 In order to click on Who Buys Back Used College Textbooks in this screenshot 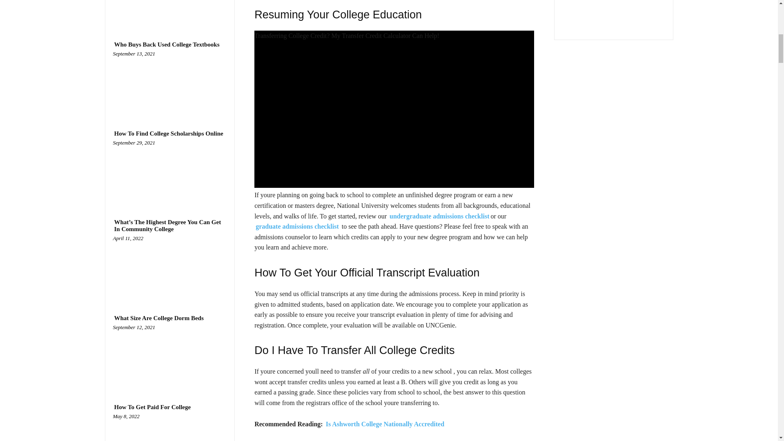, I will do `click(169, 84)`.